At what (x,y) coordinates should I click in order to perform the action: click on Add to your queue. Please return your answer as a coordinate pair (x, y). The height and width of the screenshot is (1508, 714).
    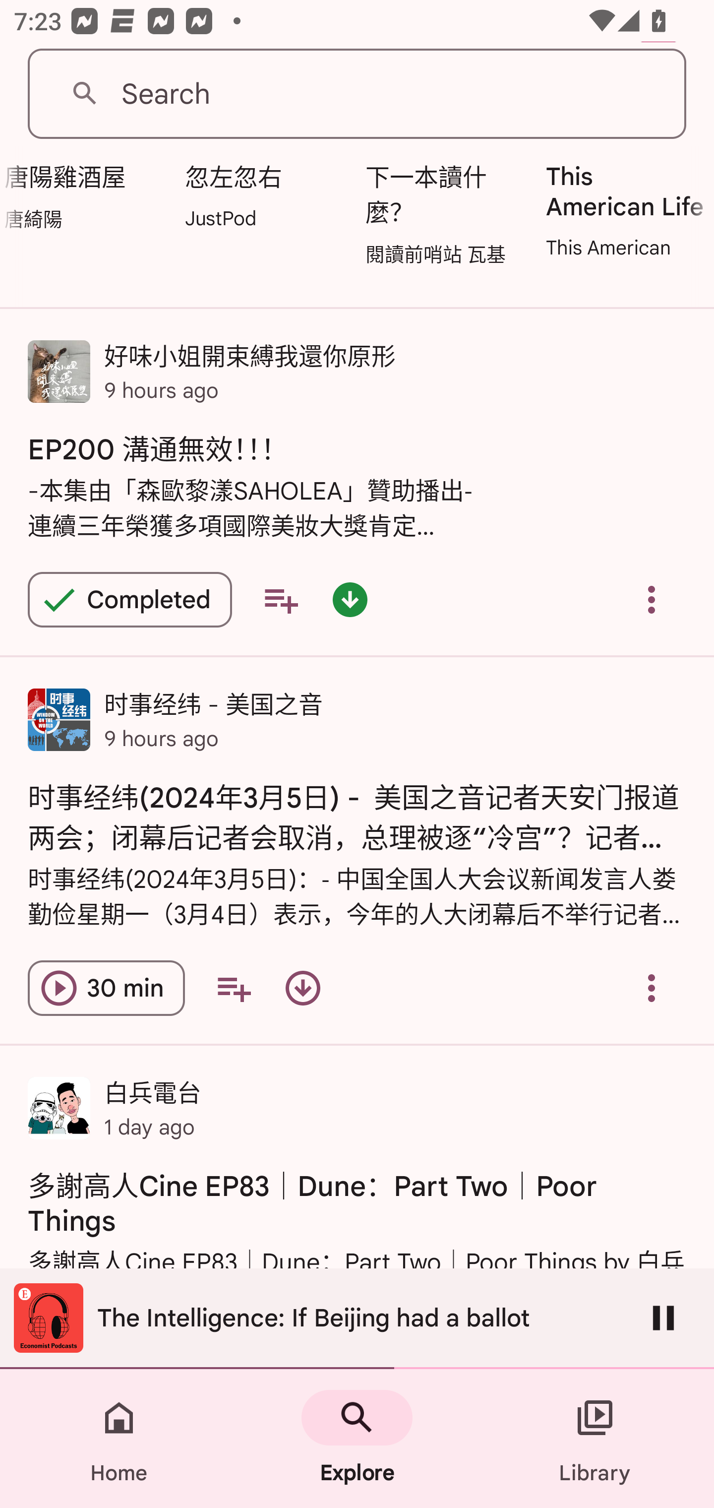
    Looking at the image, I should click on (233, 988).